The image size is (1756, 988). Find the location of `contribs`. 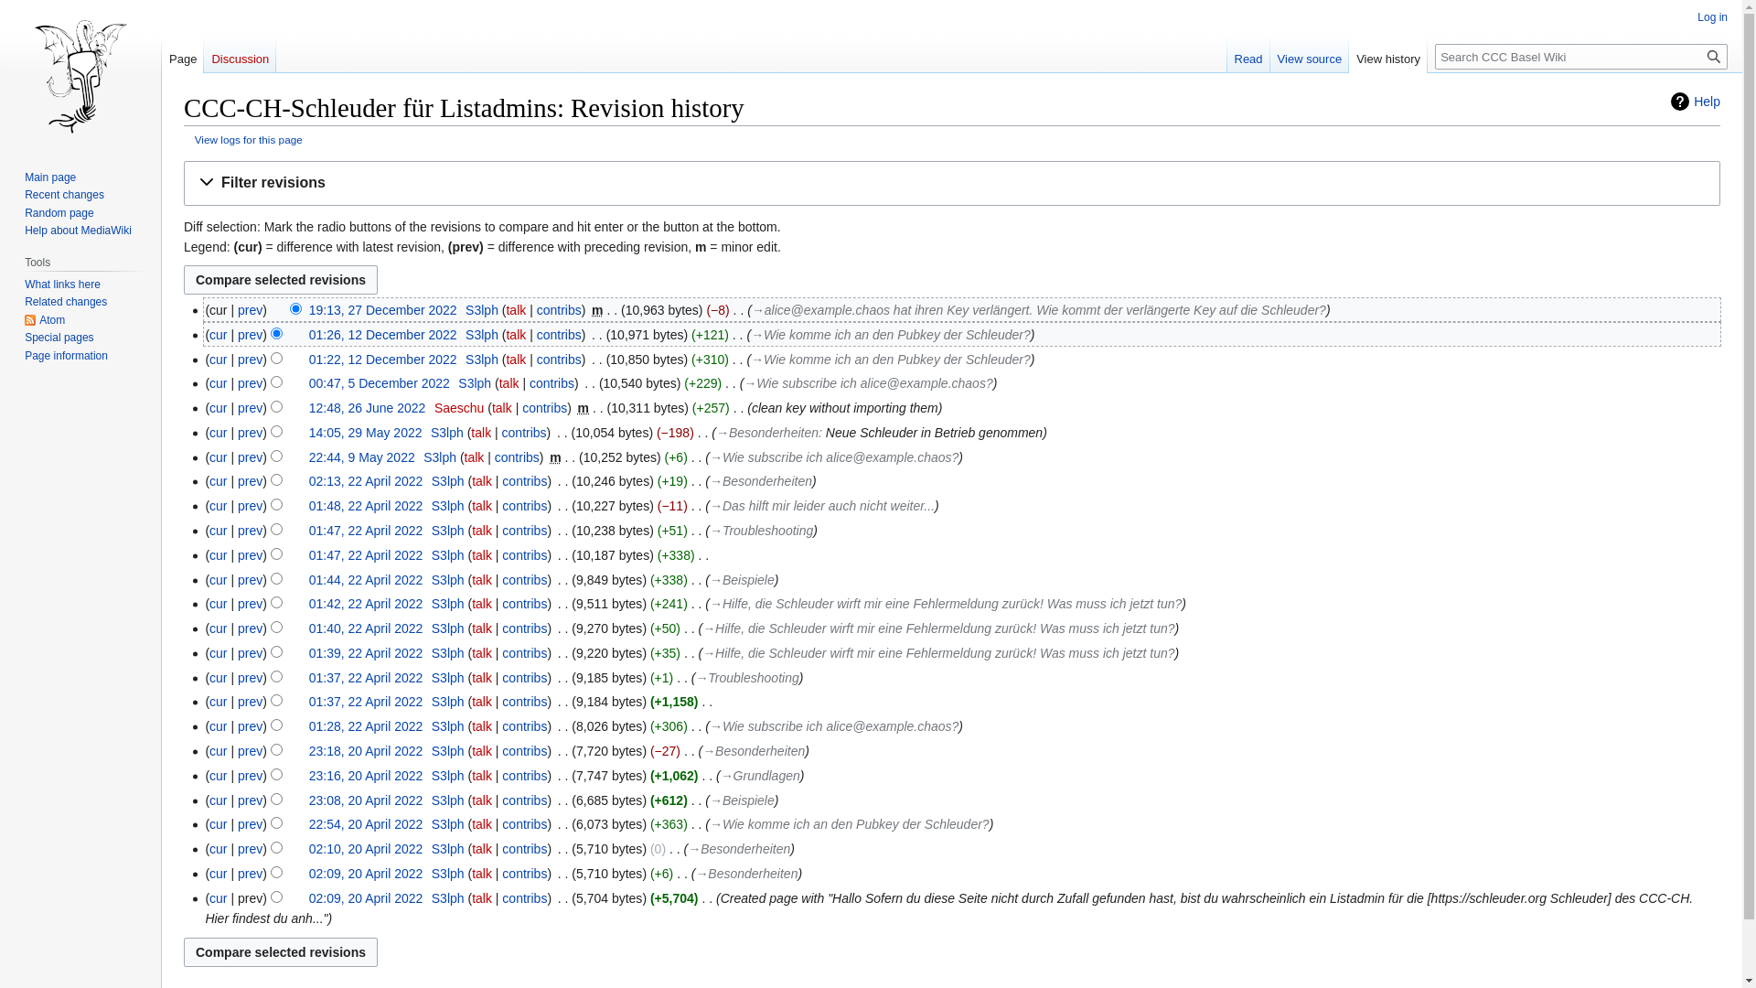

contribs is located at coordinates (525, 555).